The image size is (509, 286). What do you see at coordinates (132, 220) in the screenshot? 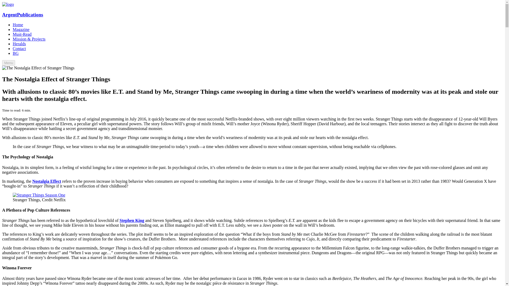
I see `Stephen King` at bounding box center [132, 220].